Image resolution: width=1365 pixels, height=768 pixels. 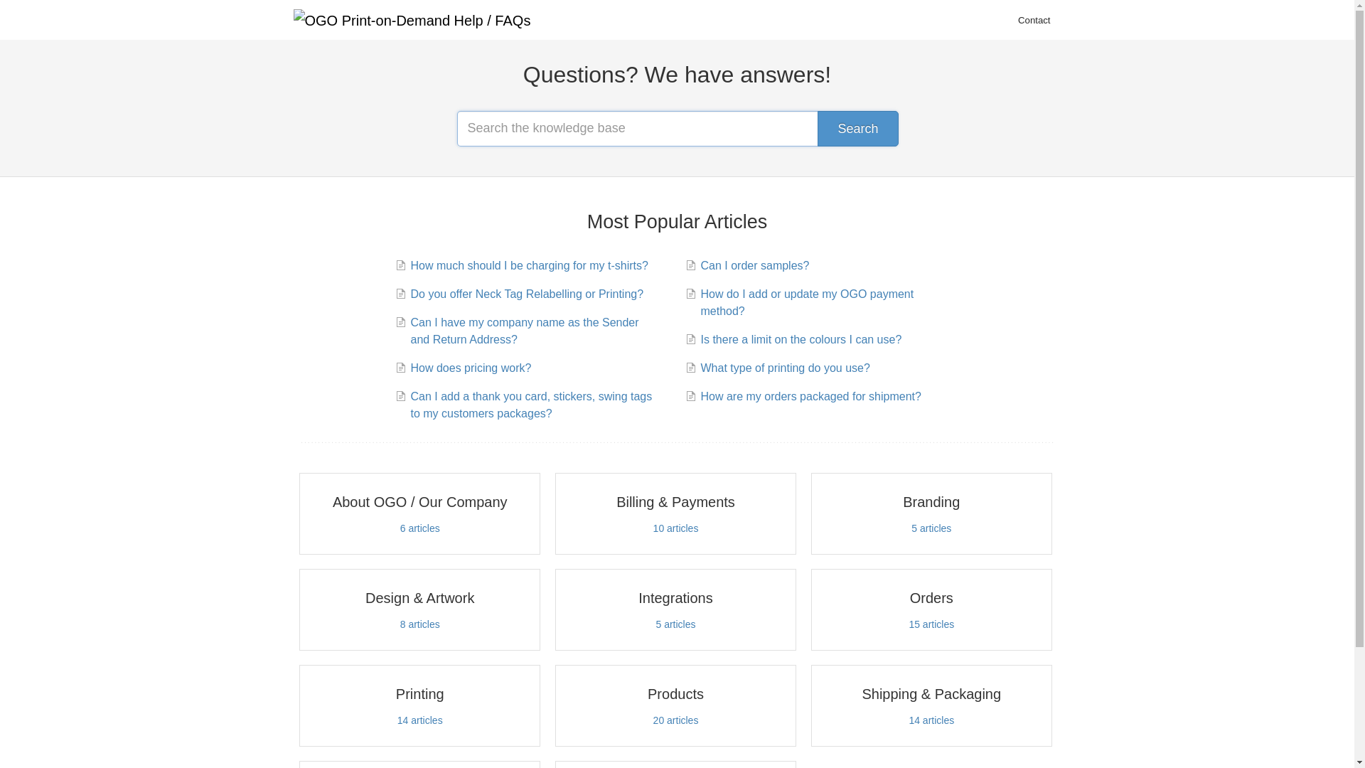 I want to click on What type of printing do you use?, so click(x=783, y=368).